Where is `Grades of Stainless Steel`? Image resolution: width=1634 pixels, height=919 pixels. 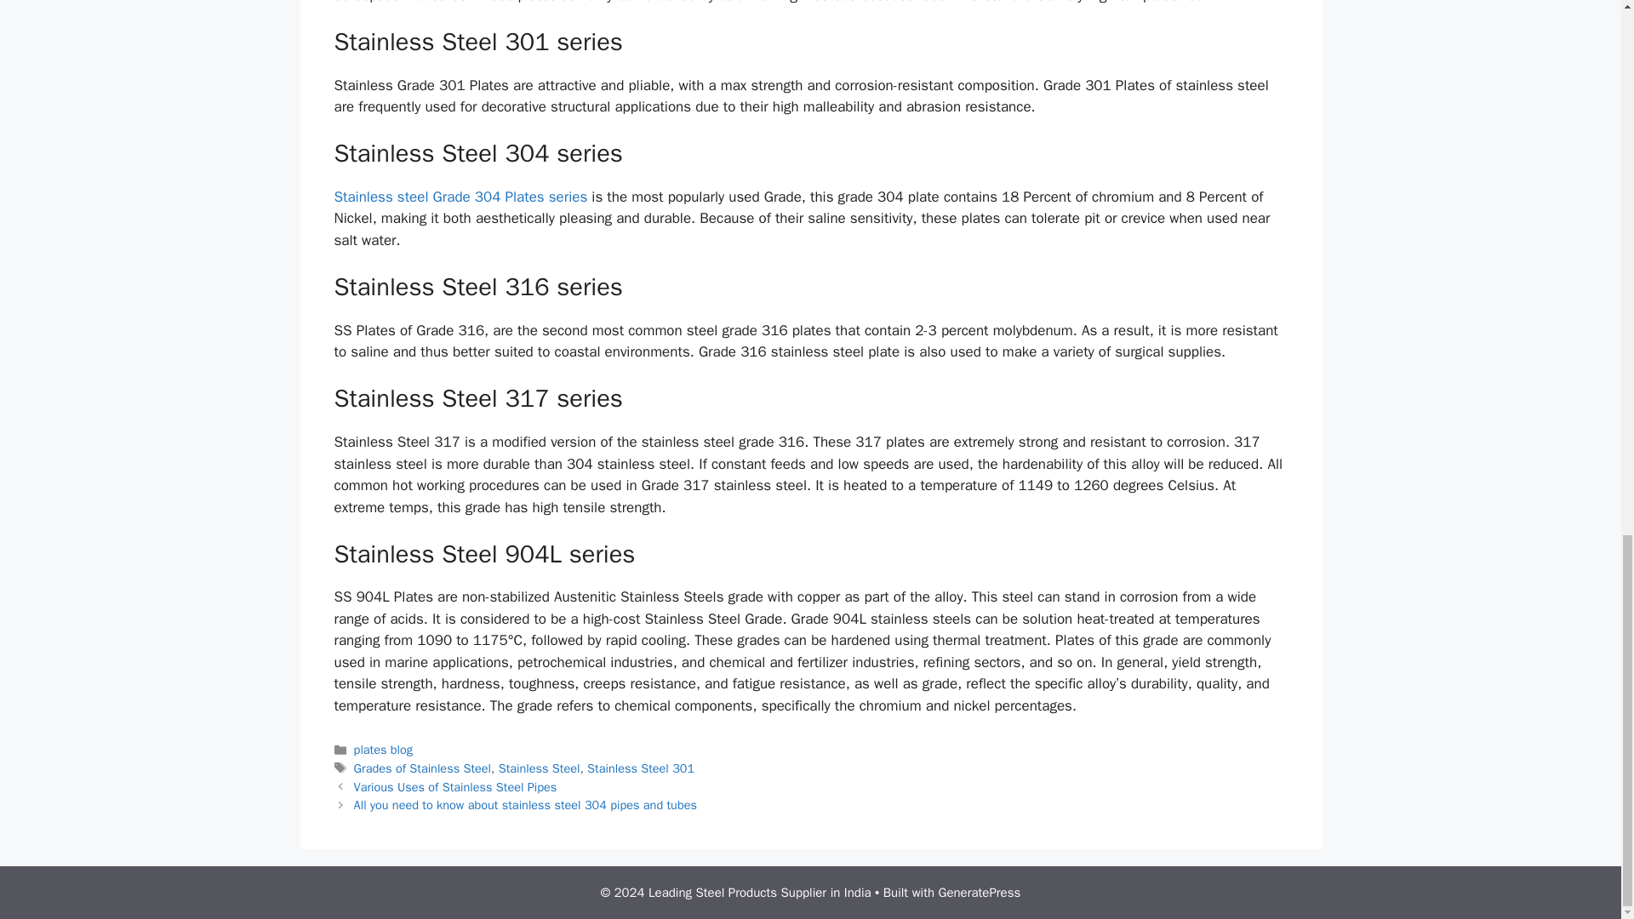 Grades of Stainless Steel is located at coordinates (422, 768).